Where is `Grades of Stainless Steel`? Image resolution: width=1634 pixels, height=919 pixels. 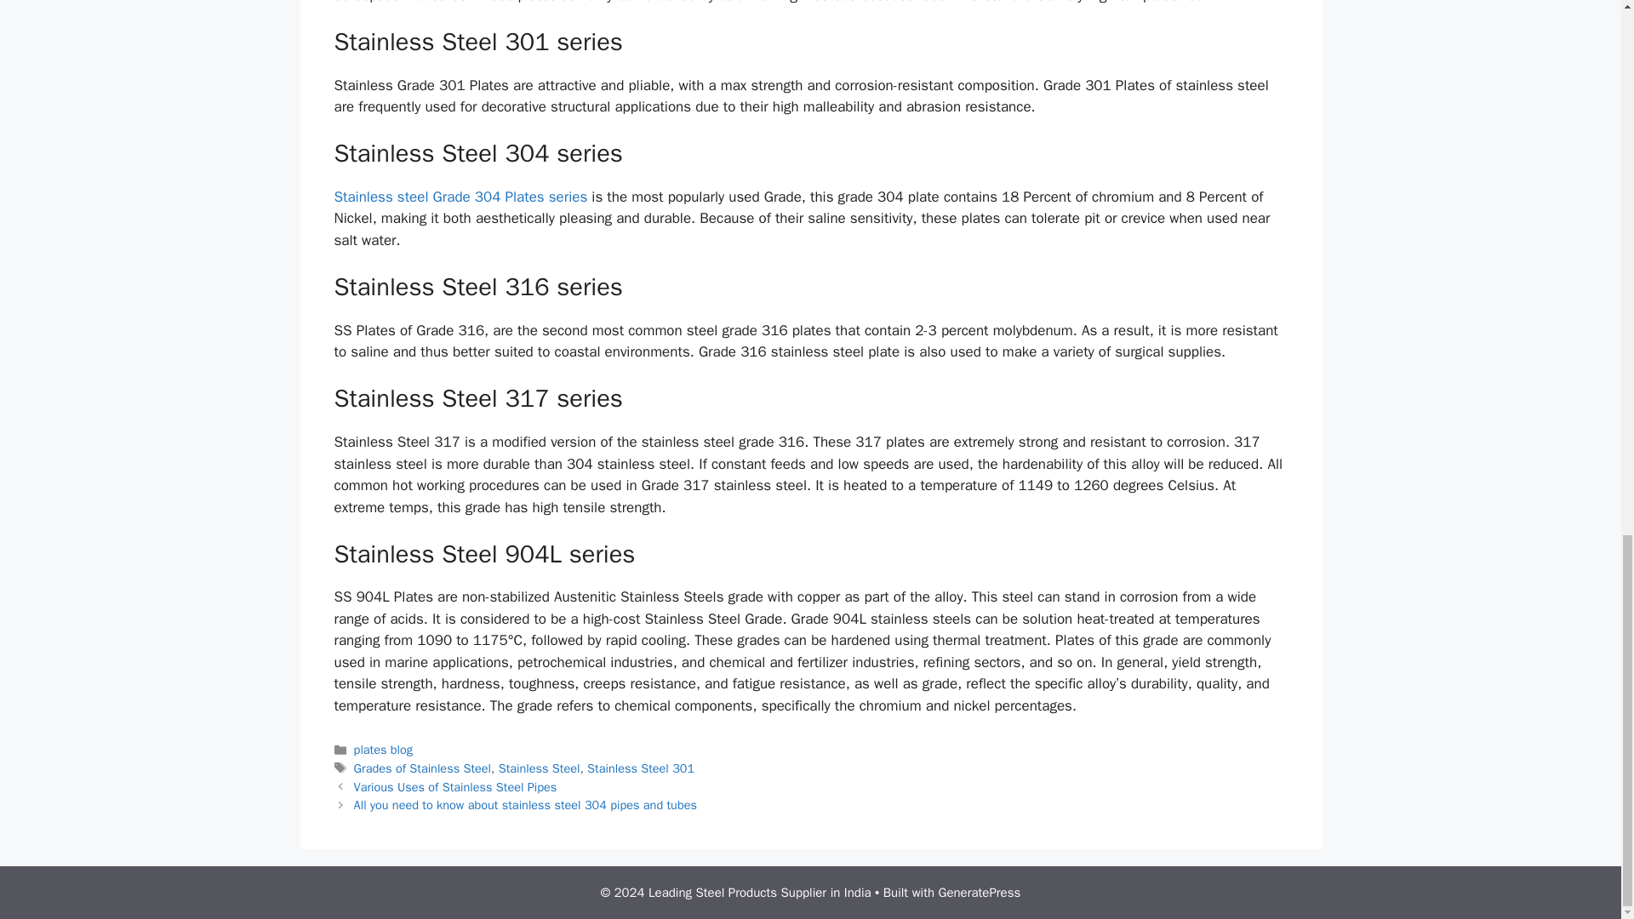 Grades of Stainless Steel is located at coordinates (422, 768).